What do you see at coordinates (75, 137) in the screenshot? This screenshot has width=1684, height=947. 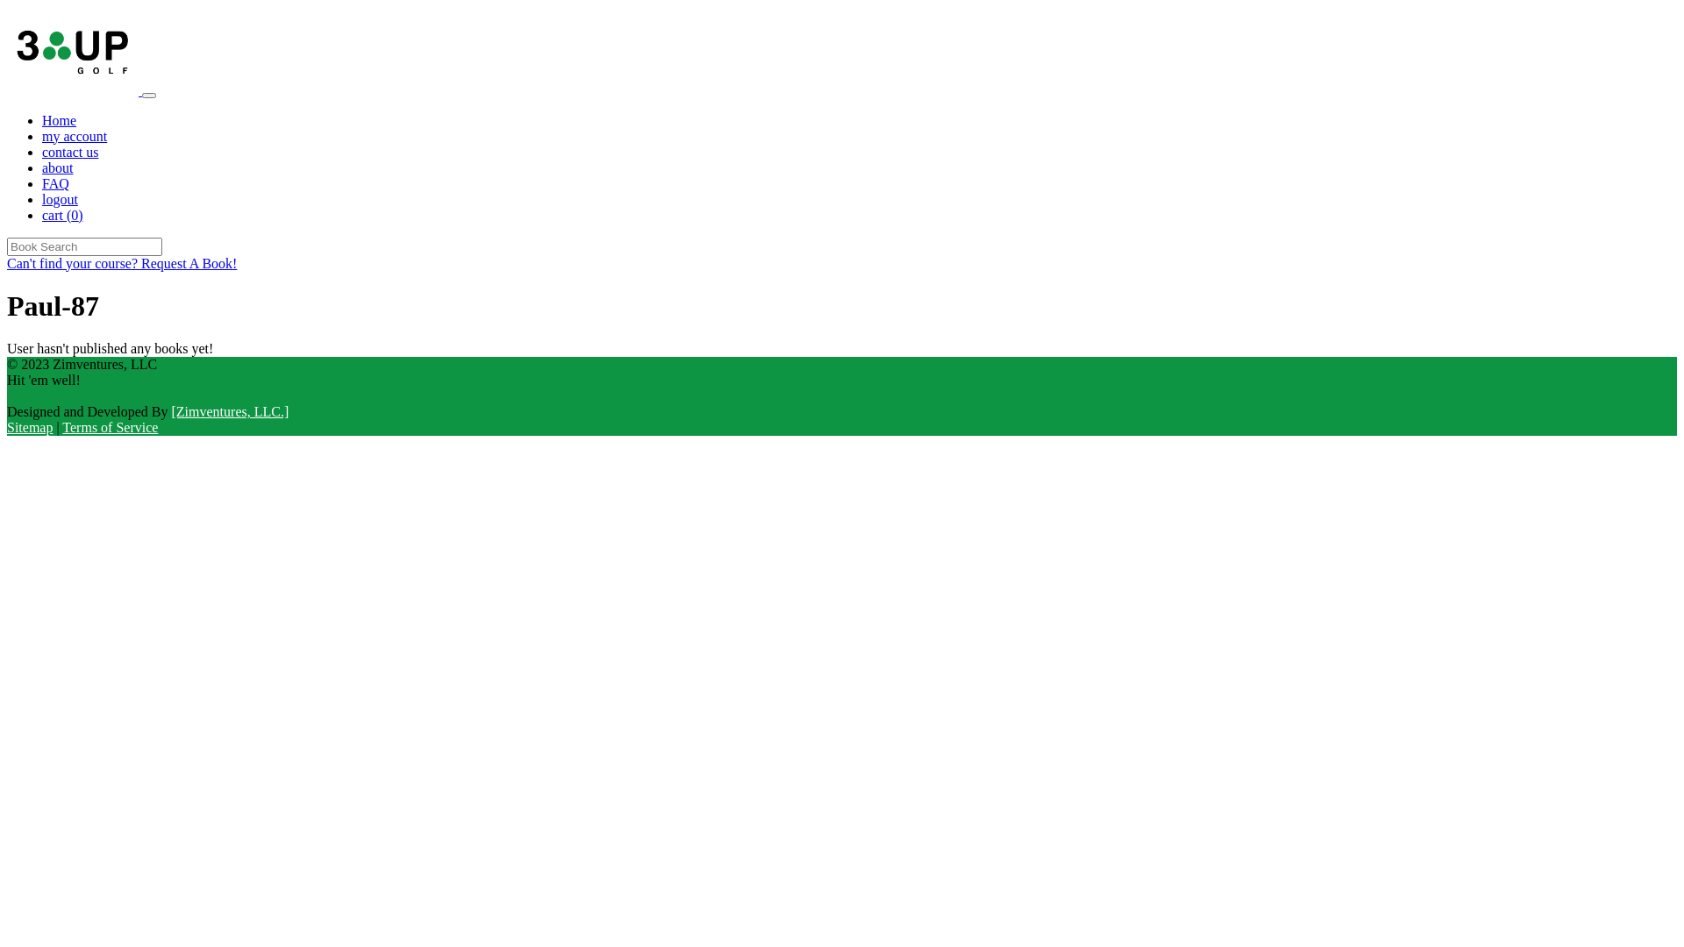 I see `my account` at bounding box center [75, 137].